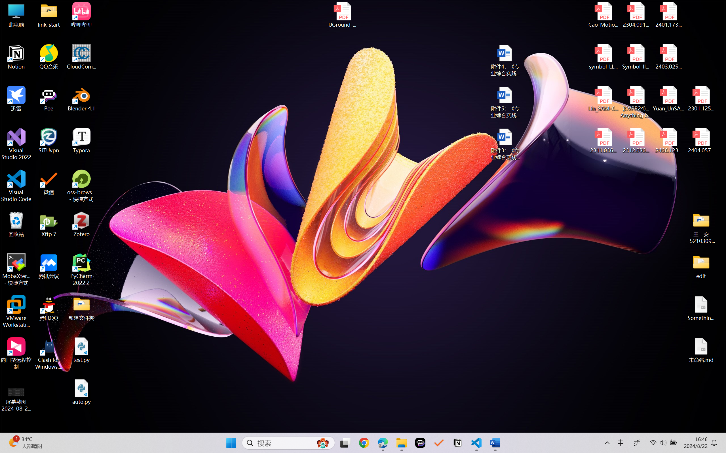  Describe the element at coordinates (668, 57) in the screenshot. I see `2403.02502v1.pdf` at that location.